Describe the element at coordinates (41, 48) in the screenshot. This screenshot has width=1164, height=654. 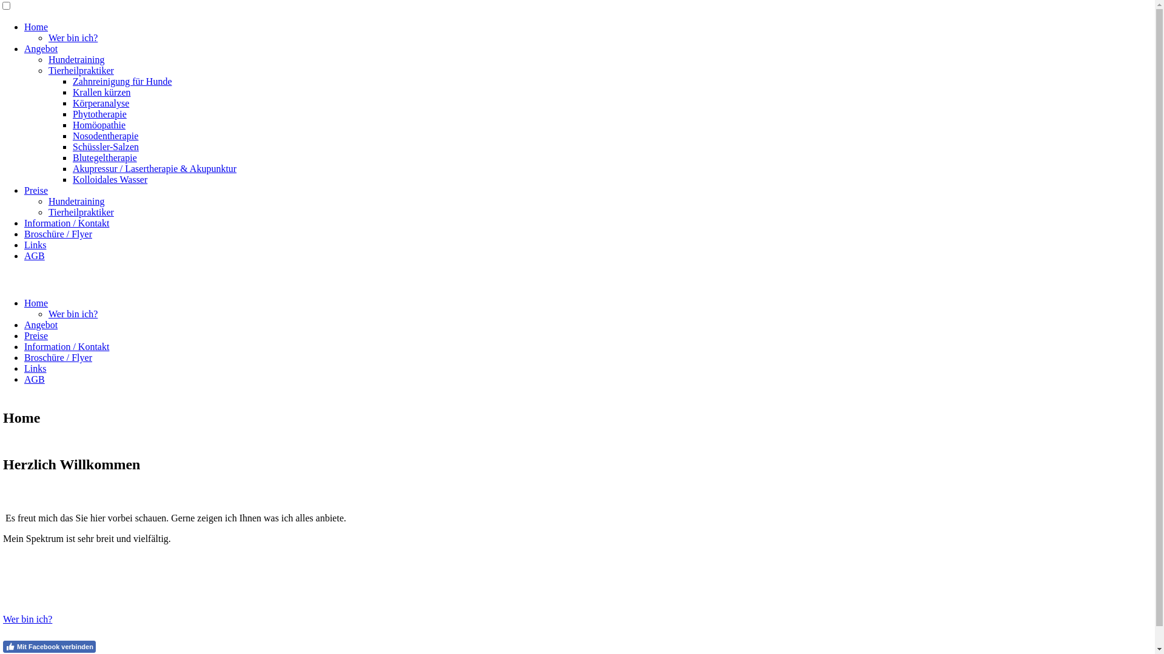
I see `Angebot` at that location.